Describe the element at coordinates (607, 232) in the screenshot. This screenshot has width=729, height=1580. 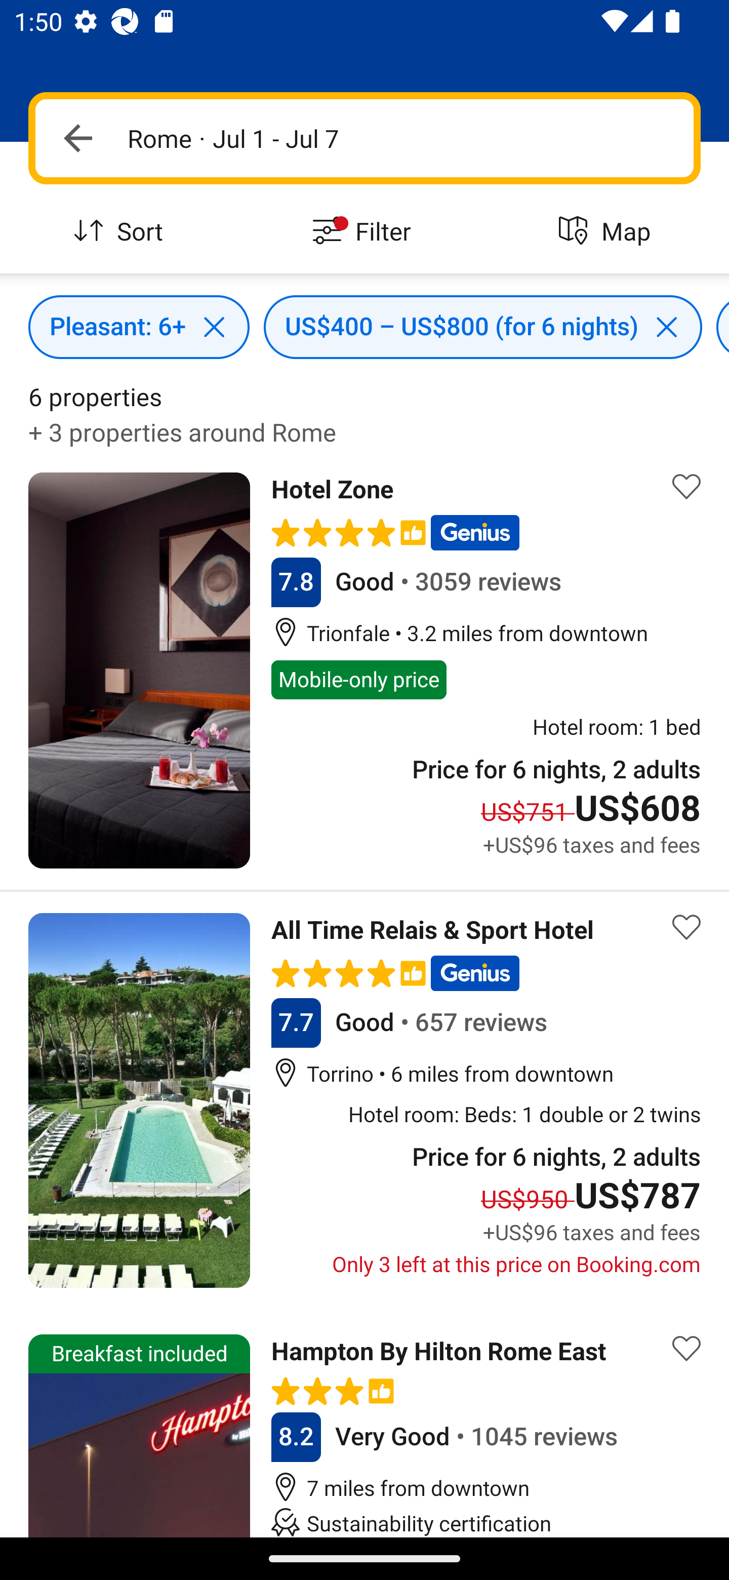
I see `Map` at that location.